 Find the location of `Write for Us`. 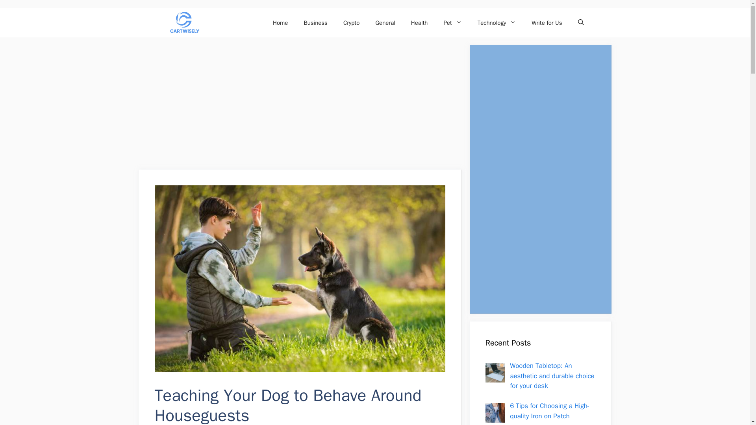

Write for Us is located at coordinates (547, 23).